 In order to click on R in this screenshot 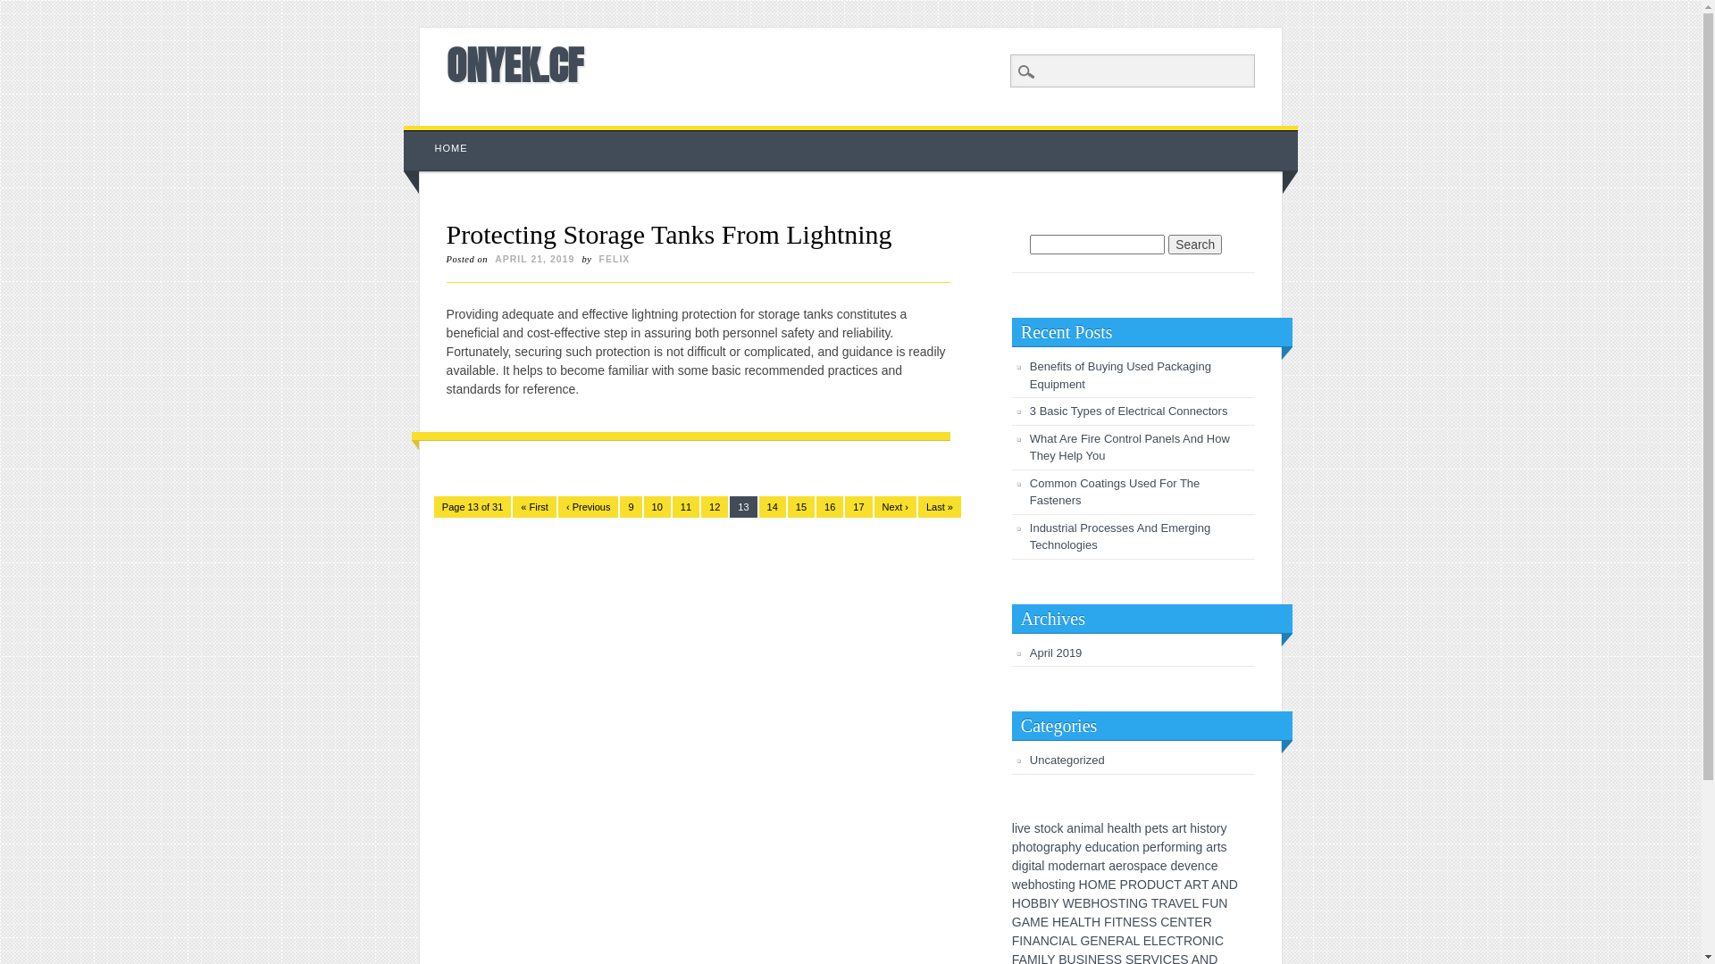, I will do `click(1208, 922)`.